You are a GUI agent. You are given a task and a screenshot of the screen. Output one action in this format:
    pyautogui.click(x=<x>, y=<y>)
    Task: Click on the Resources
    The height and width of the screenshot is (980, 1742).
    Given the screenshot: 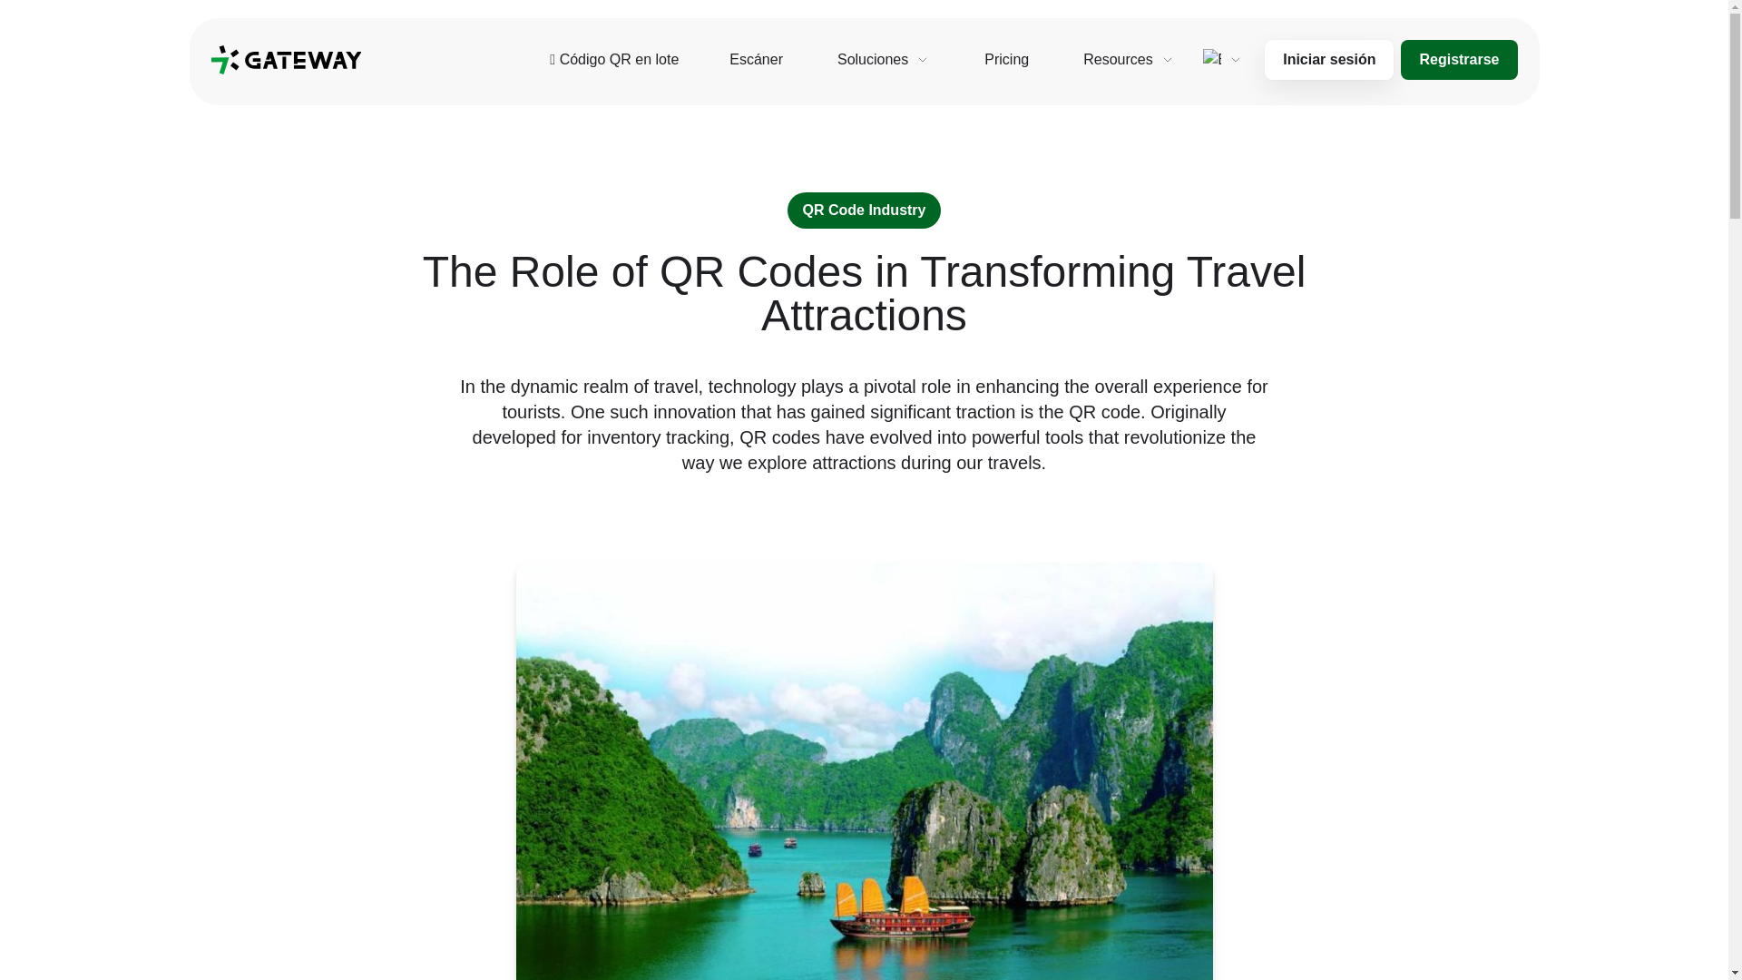 What is the action you would take?
    pyautogui.click(x=1128, y=60)
    